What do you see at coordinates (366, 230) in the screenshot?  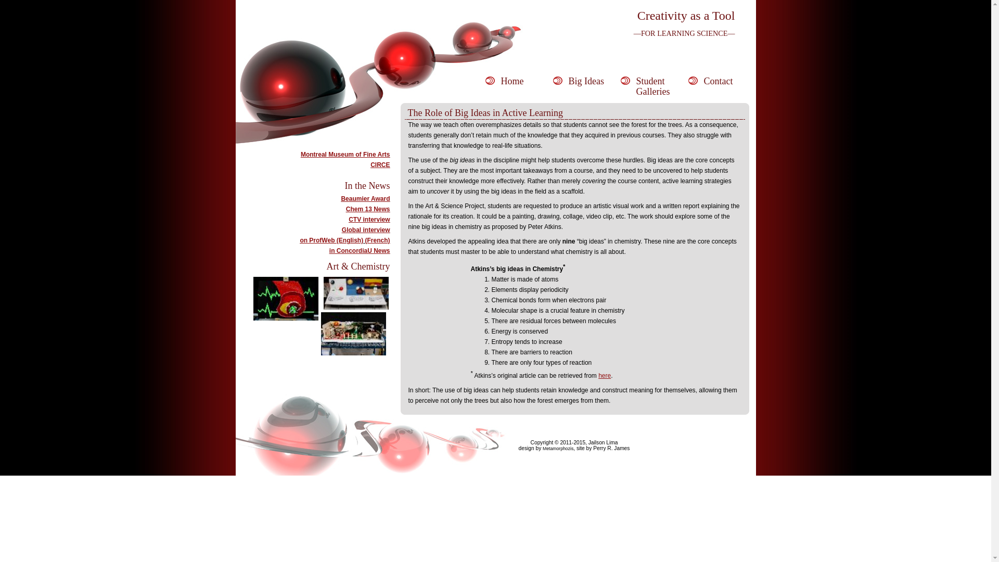 I see `Global interview` at bounding box center [366, 230].